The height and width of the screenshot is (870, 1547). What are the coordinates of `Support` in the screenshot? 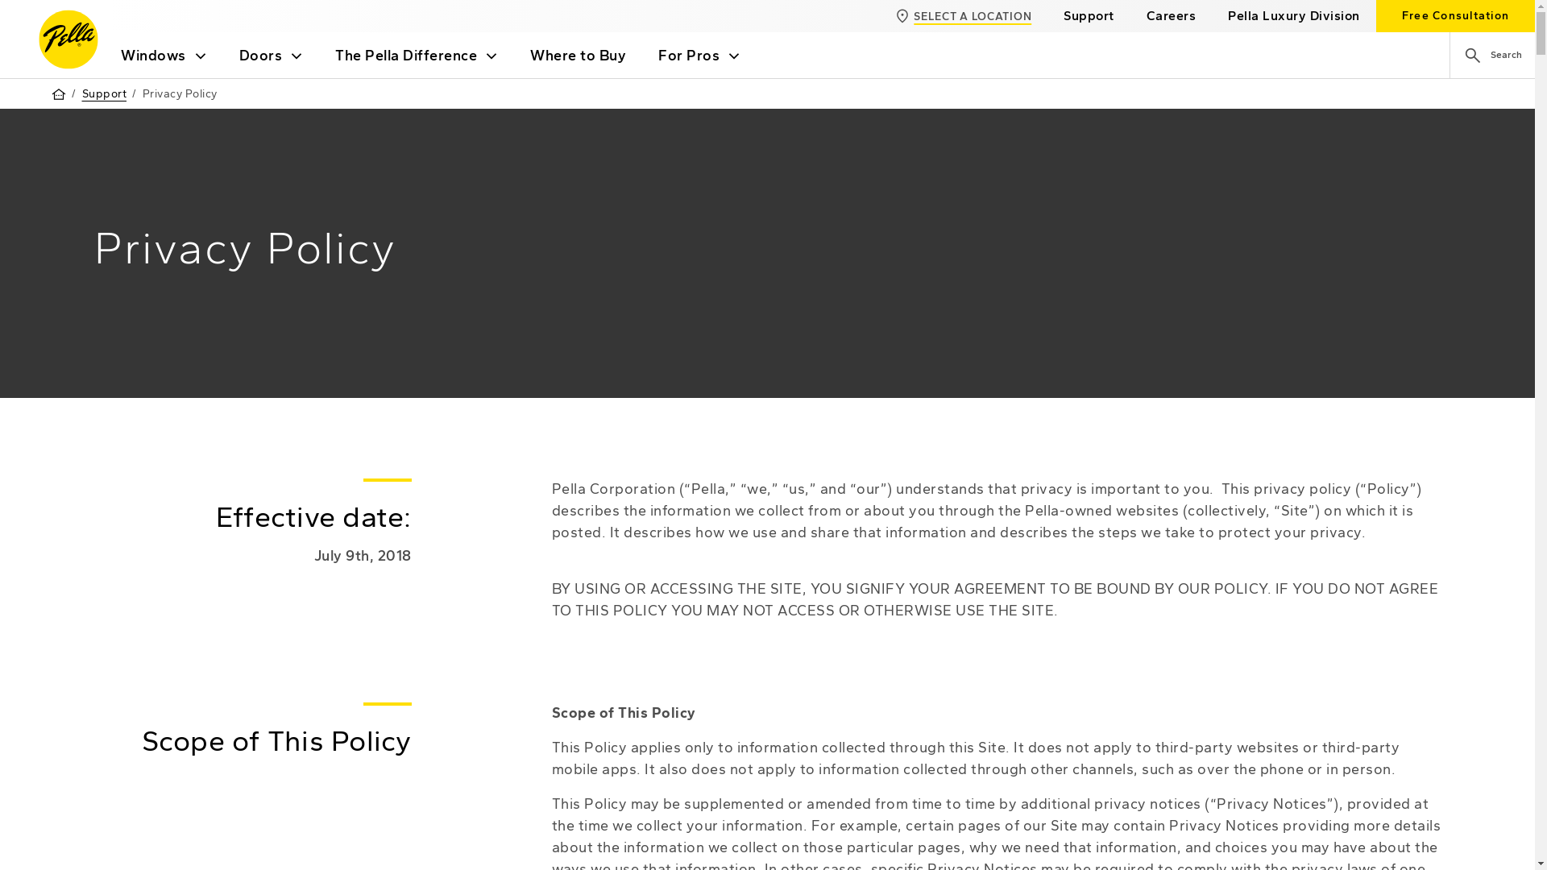 It's located at (105, 93).